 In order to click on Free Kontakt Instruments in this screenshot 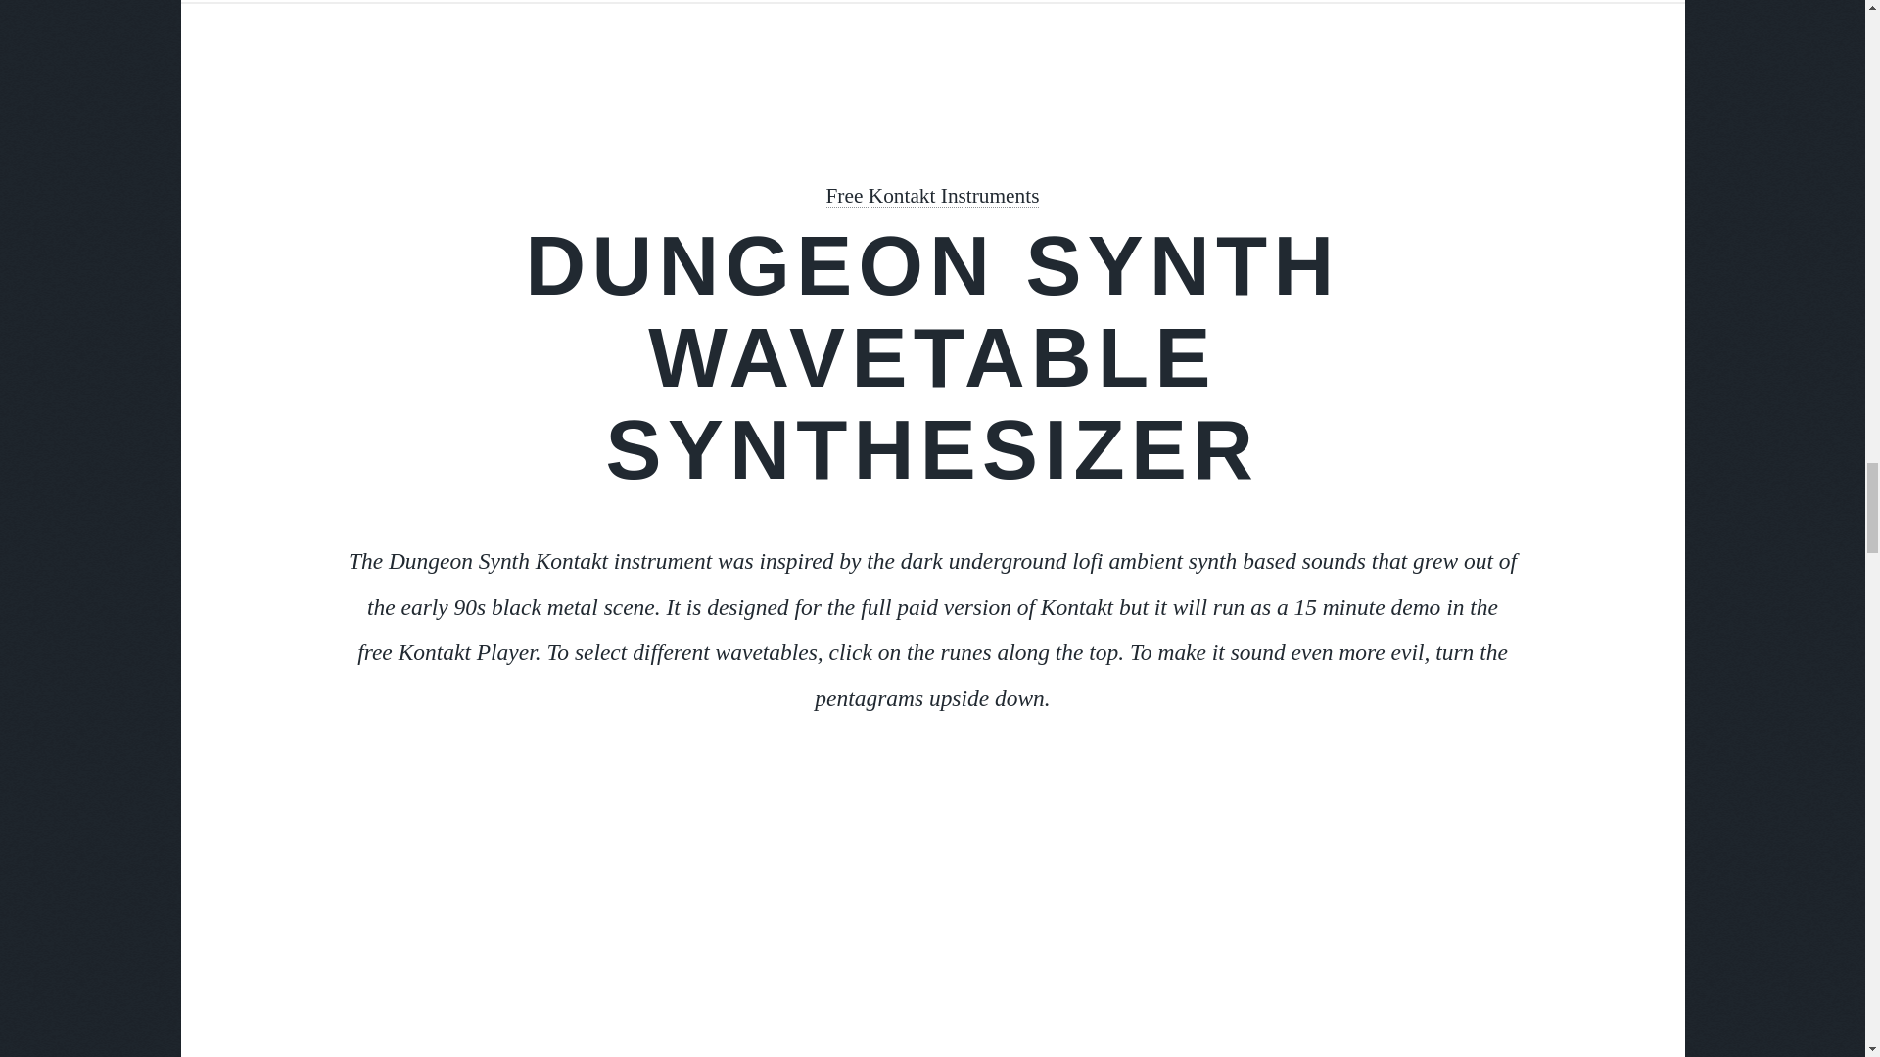, I will do `click(932, 196)`.